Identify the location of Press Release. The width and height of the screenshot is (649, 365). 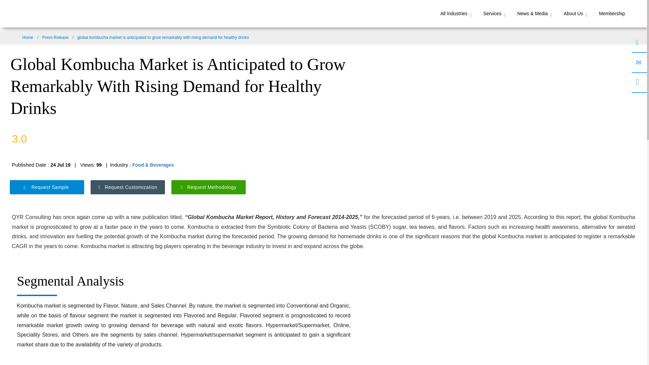
(55, 37).